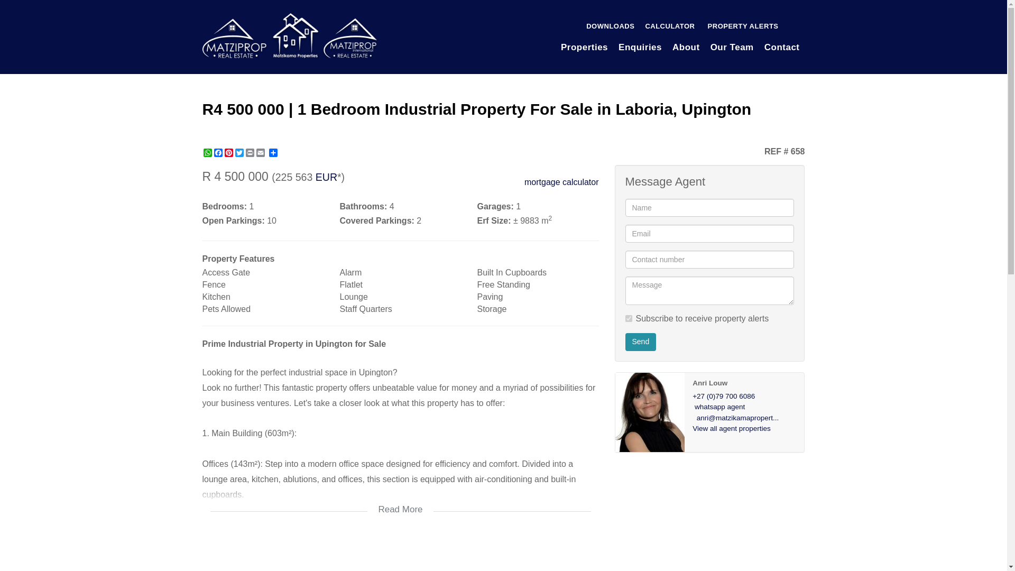  What do you see at coordinates (732, 48) in the screenshot?
I see `Our Team` at bounding box center [732, 48].